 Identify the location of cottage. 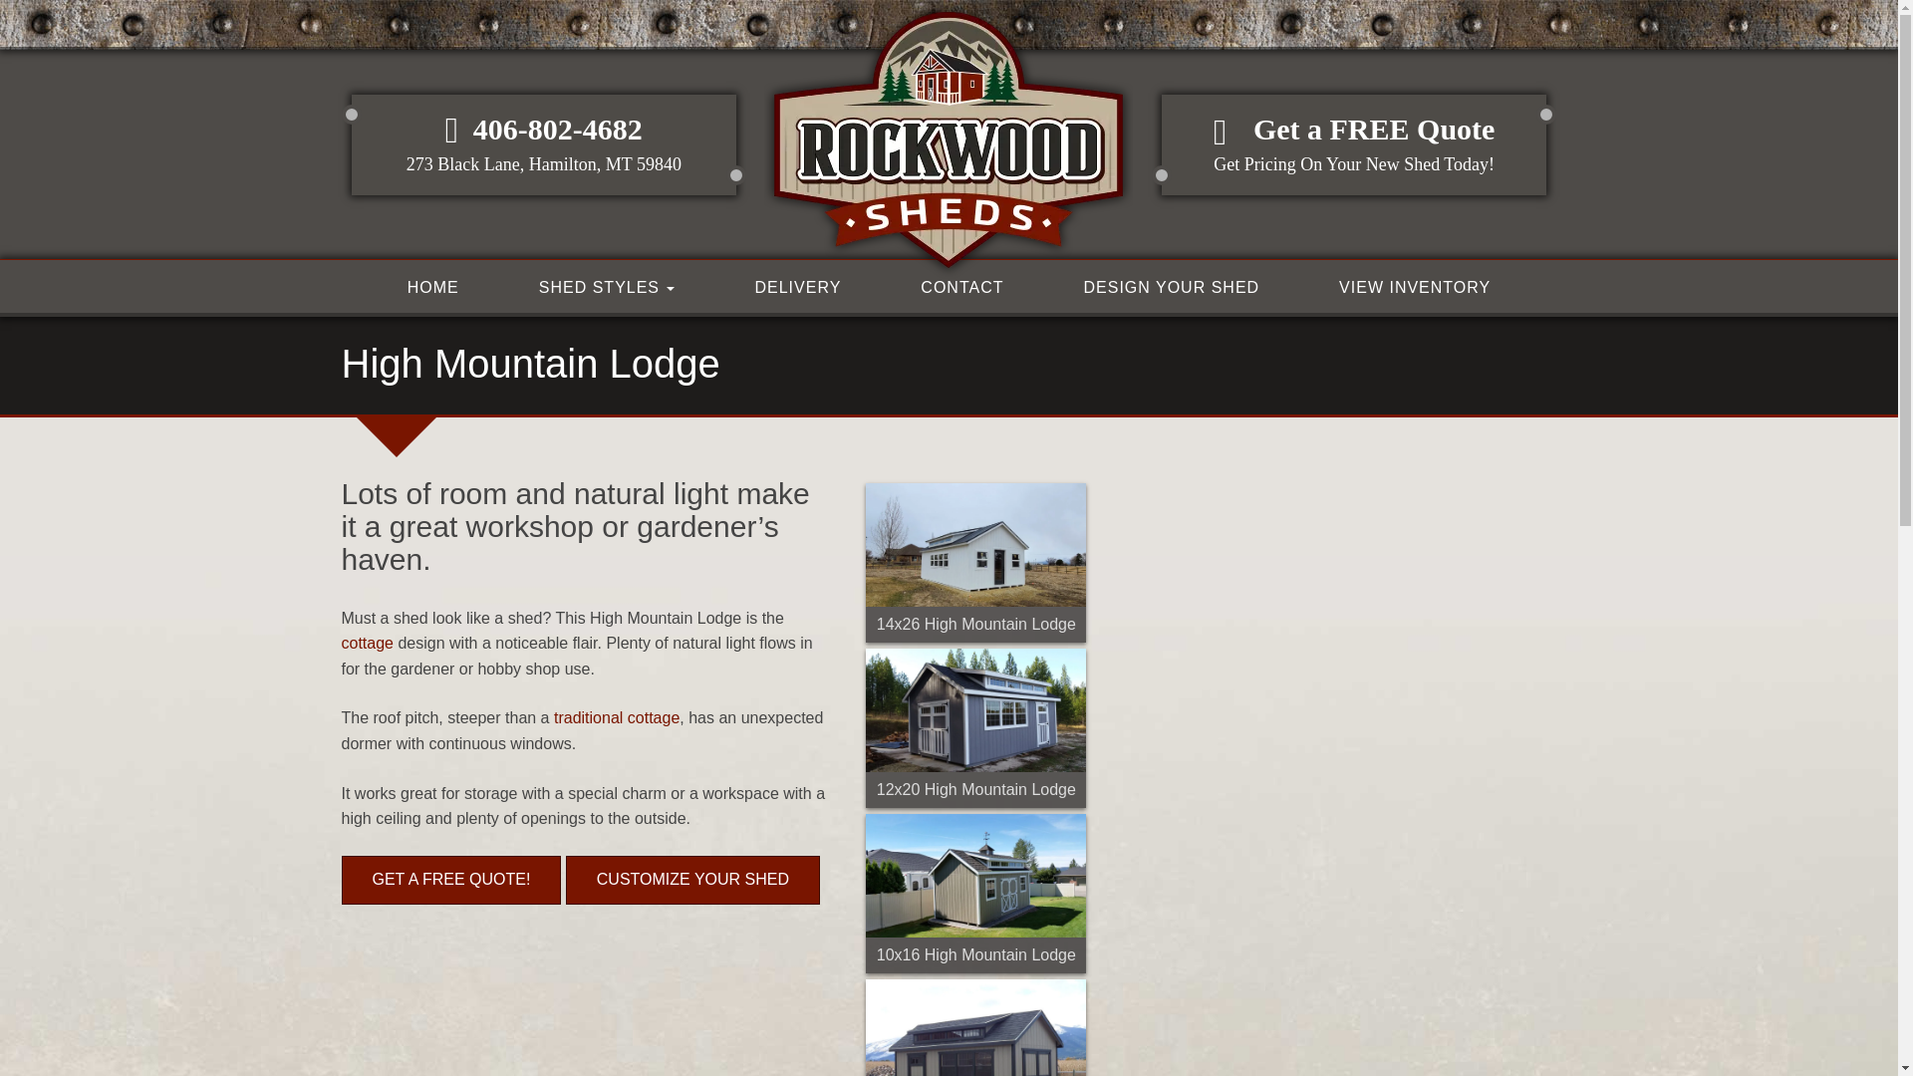
(366, 644).